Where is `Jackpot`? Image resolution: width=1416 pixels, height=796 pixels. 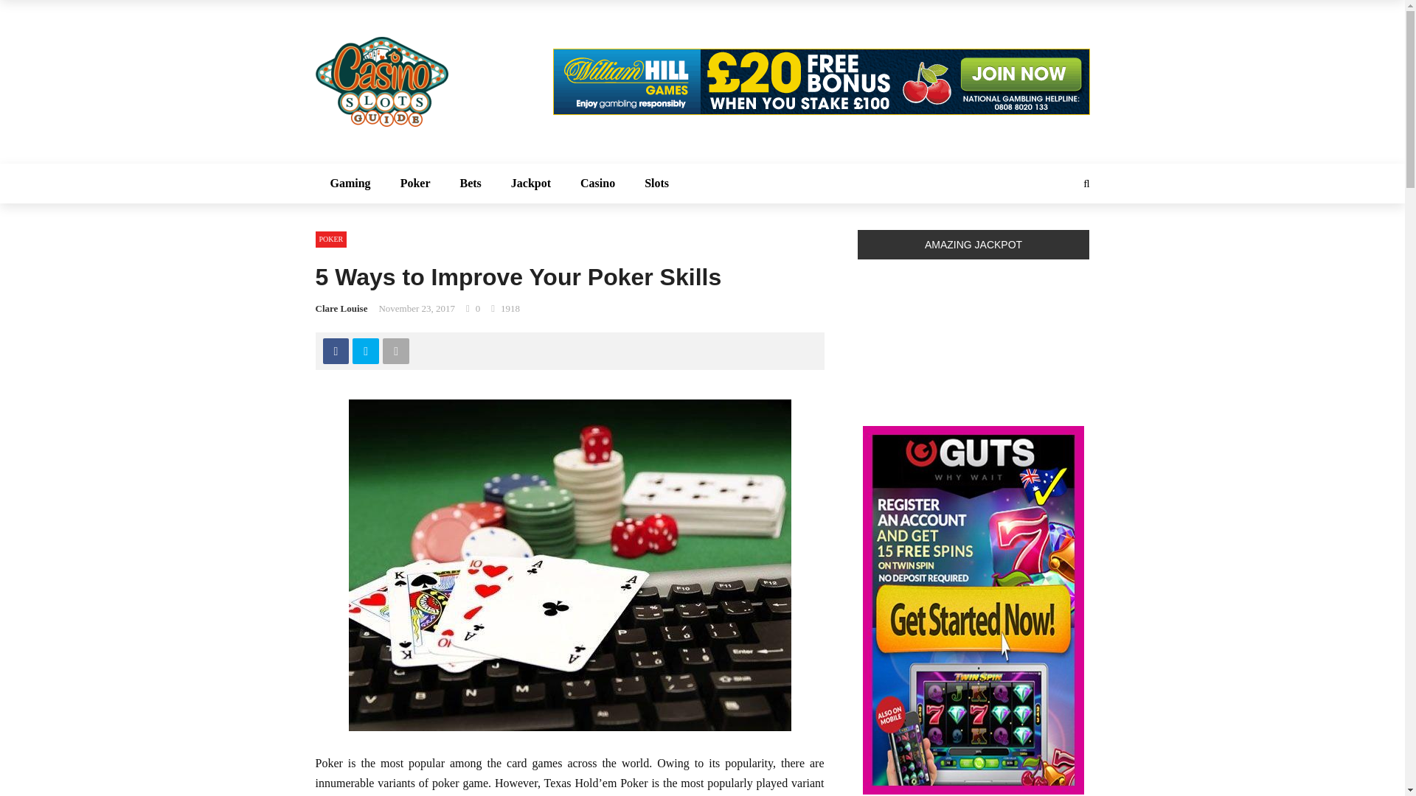 Jackpot is located at coordinates (531, 184).